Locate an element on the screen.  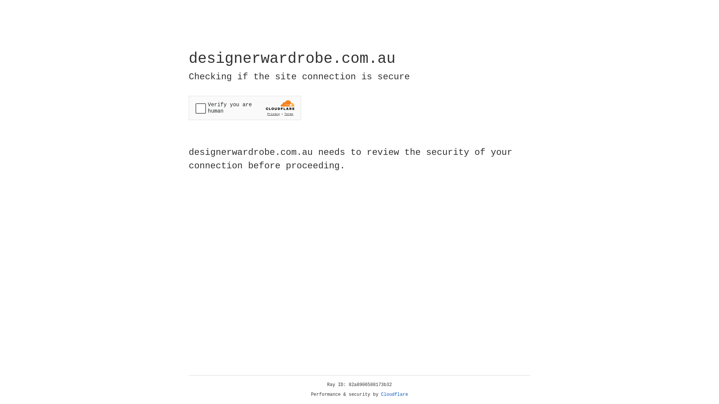
Widget containing a Cloudflare security challenge is located at coordinates (245, 108).